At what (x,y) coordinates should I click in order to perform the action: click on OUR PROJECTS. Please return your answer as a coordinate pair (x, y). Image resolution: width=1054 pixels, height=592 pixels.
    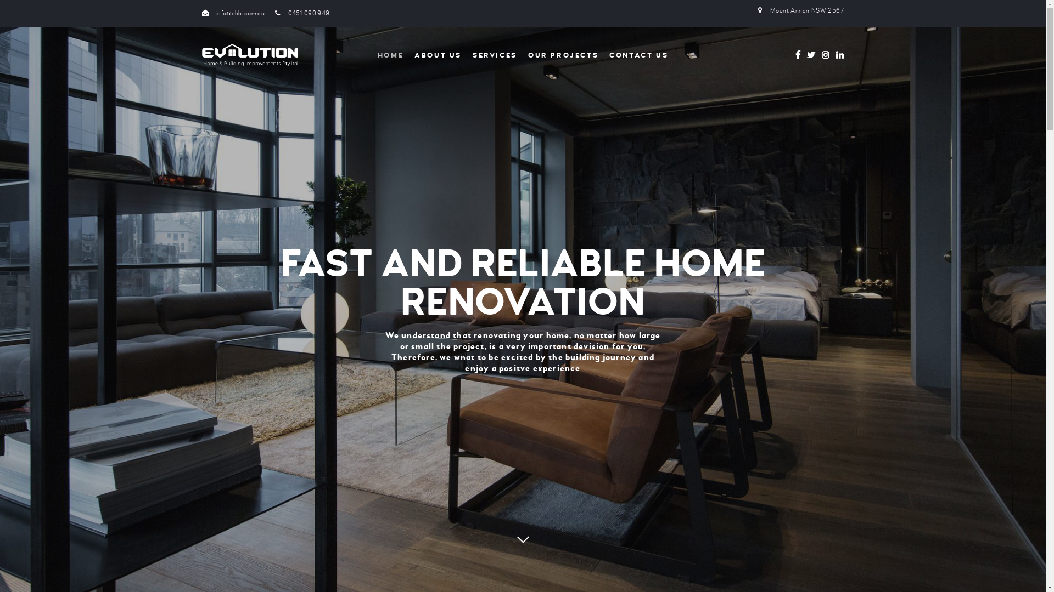
    Looking at the image, I should click on (563, 56).